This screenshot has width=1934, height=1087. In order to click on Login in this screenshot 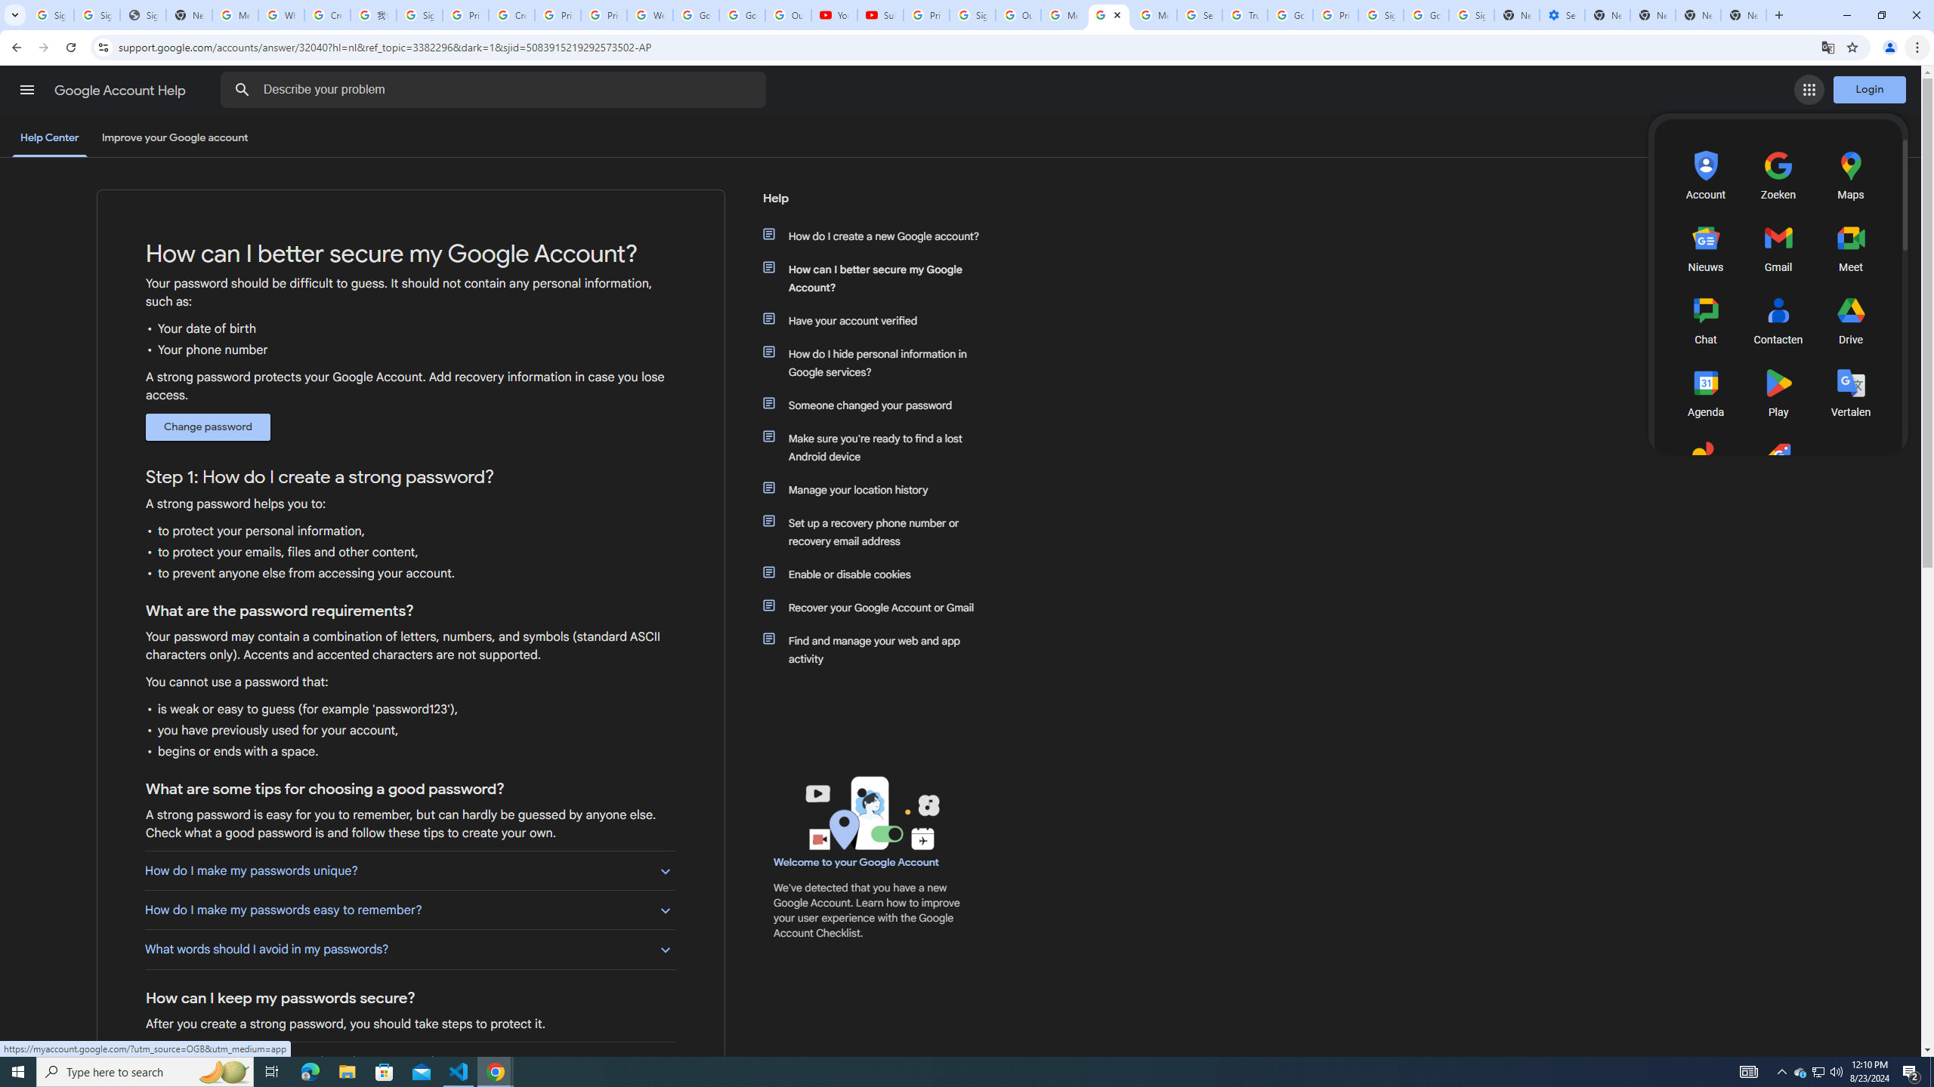, I will do `click(1870, 89)`.